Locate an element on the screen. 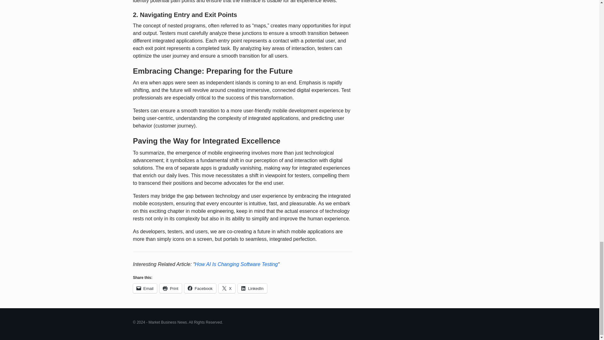  Click to print is located at coordinates (171, 288).